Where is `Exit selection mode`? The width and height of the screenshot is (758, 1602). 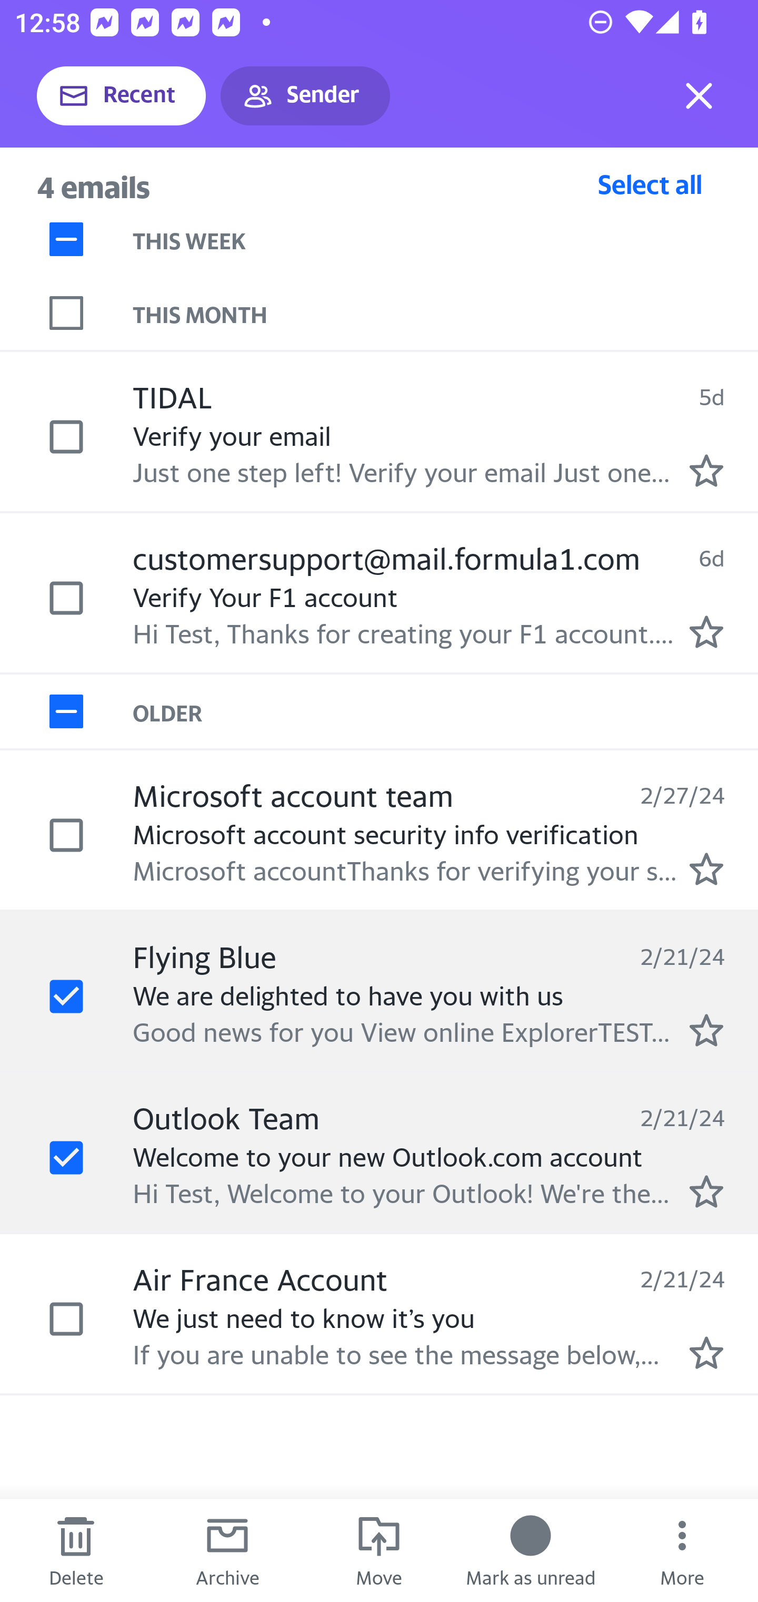 Exit selection mode is located at coordinates (699, 96).